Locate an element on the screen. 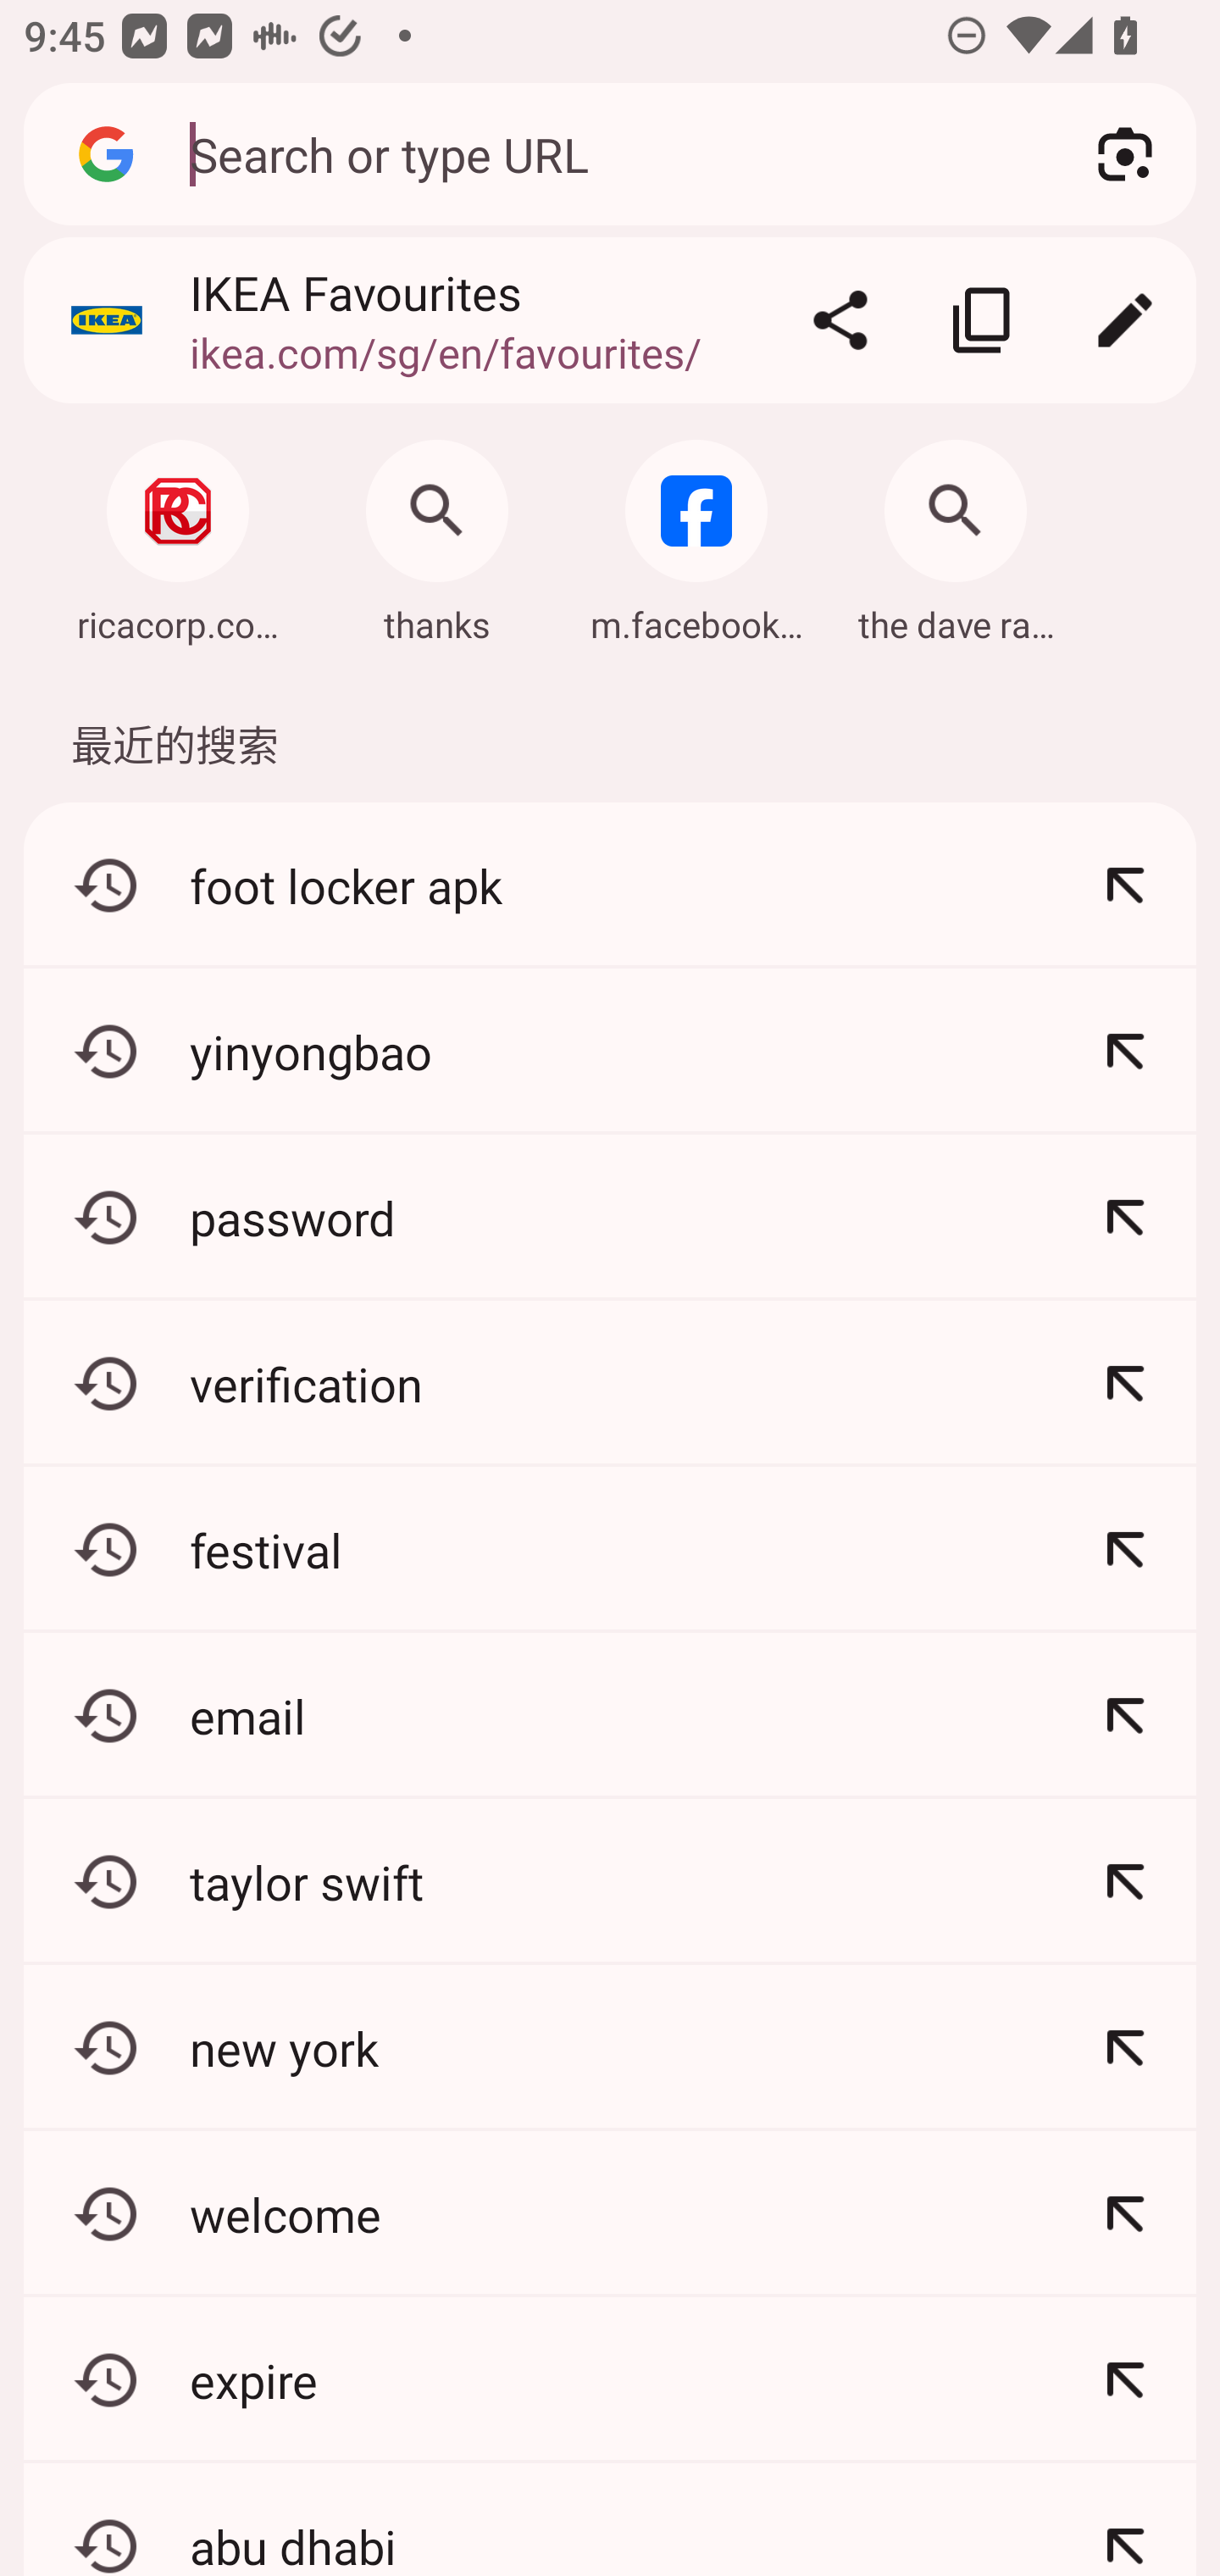  email Refine: email is located at coordinates (610, 1715).